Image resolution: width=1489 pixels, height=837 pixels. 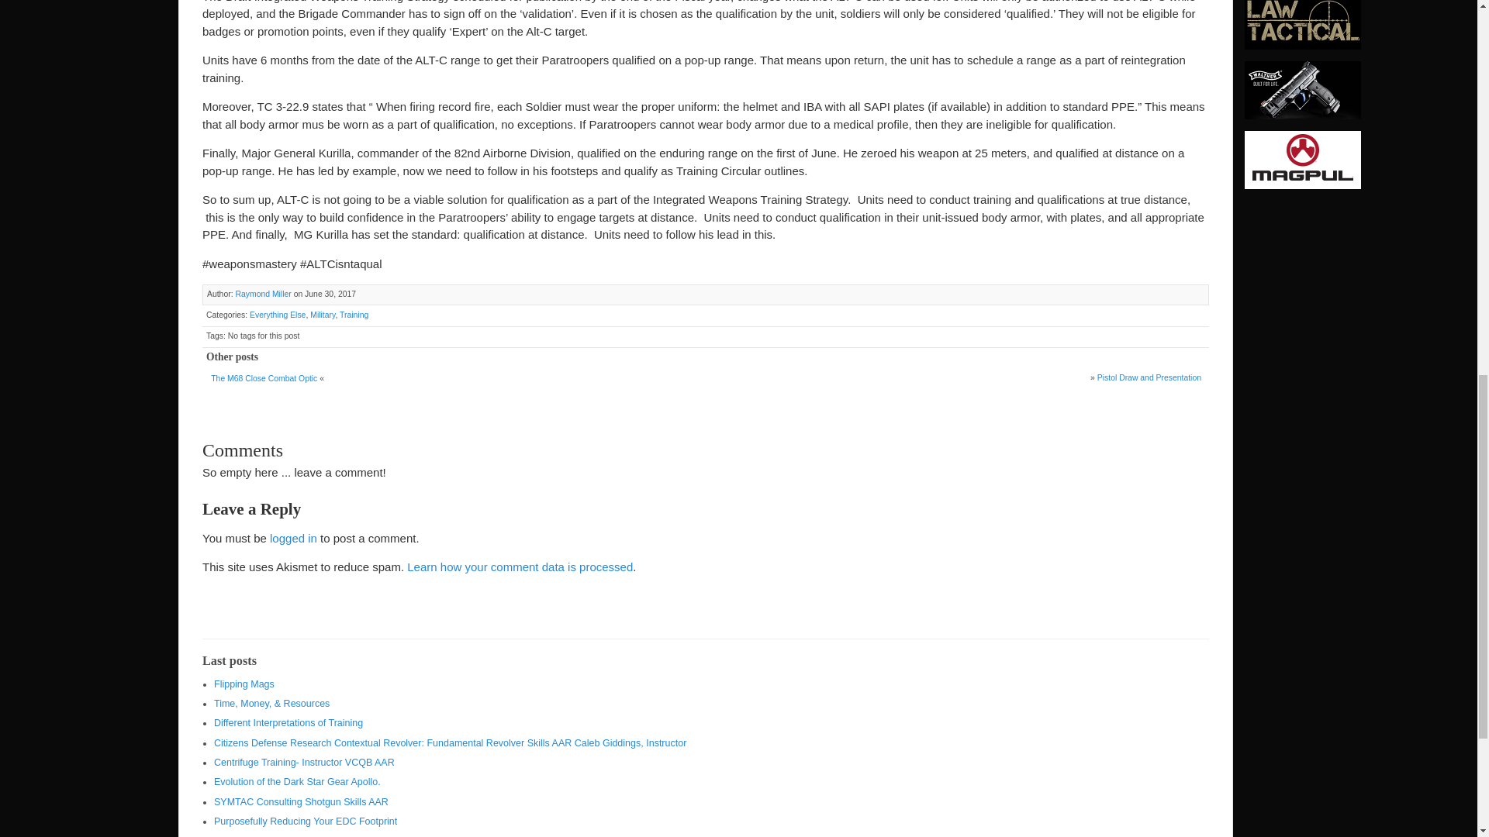 What do you see at coordinates (306, 821) in the screenshot?
I see `Purposefully Reducing Your EDC Footprint` at bounding box center [306, 821].